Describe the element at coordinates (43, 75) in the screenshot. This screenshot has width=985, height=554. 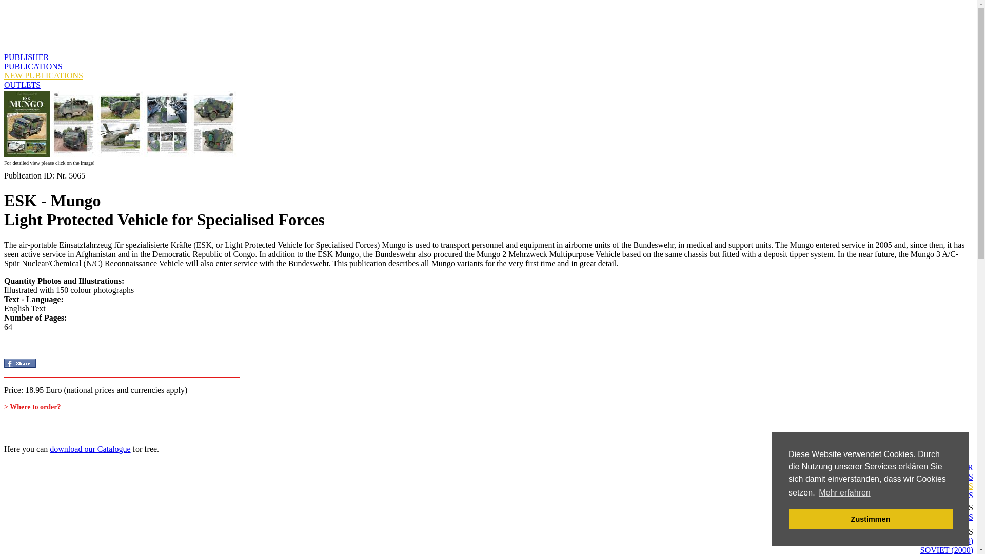
I see `NEW PUBLICATIONS` at that location.